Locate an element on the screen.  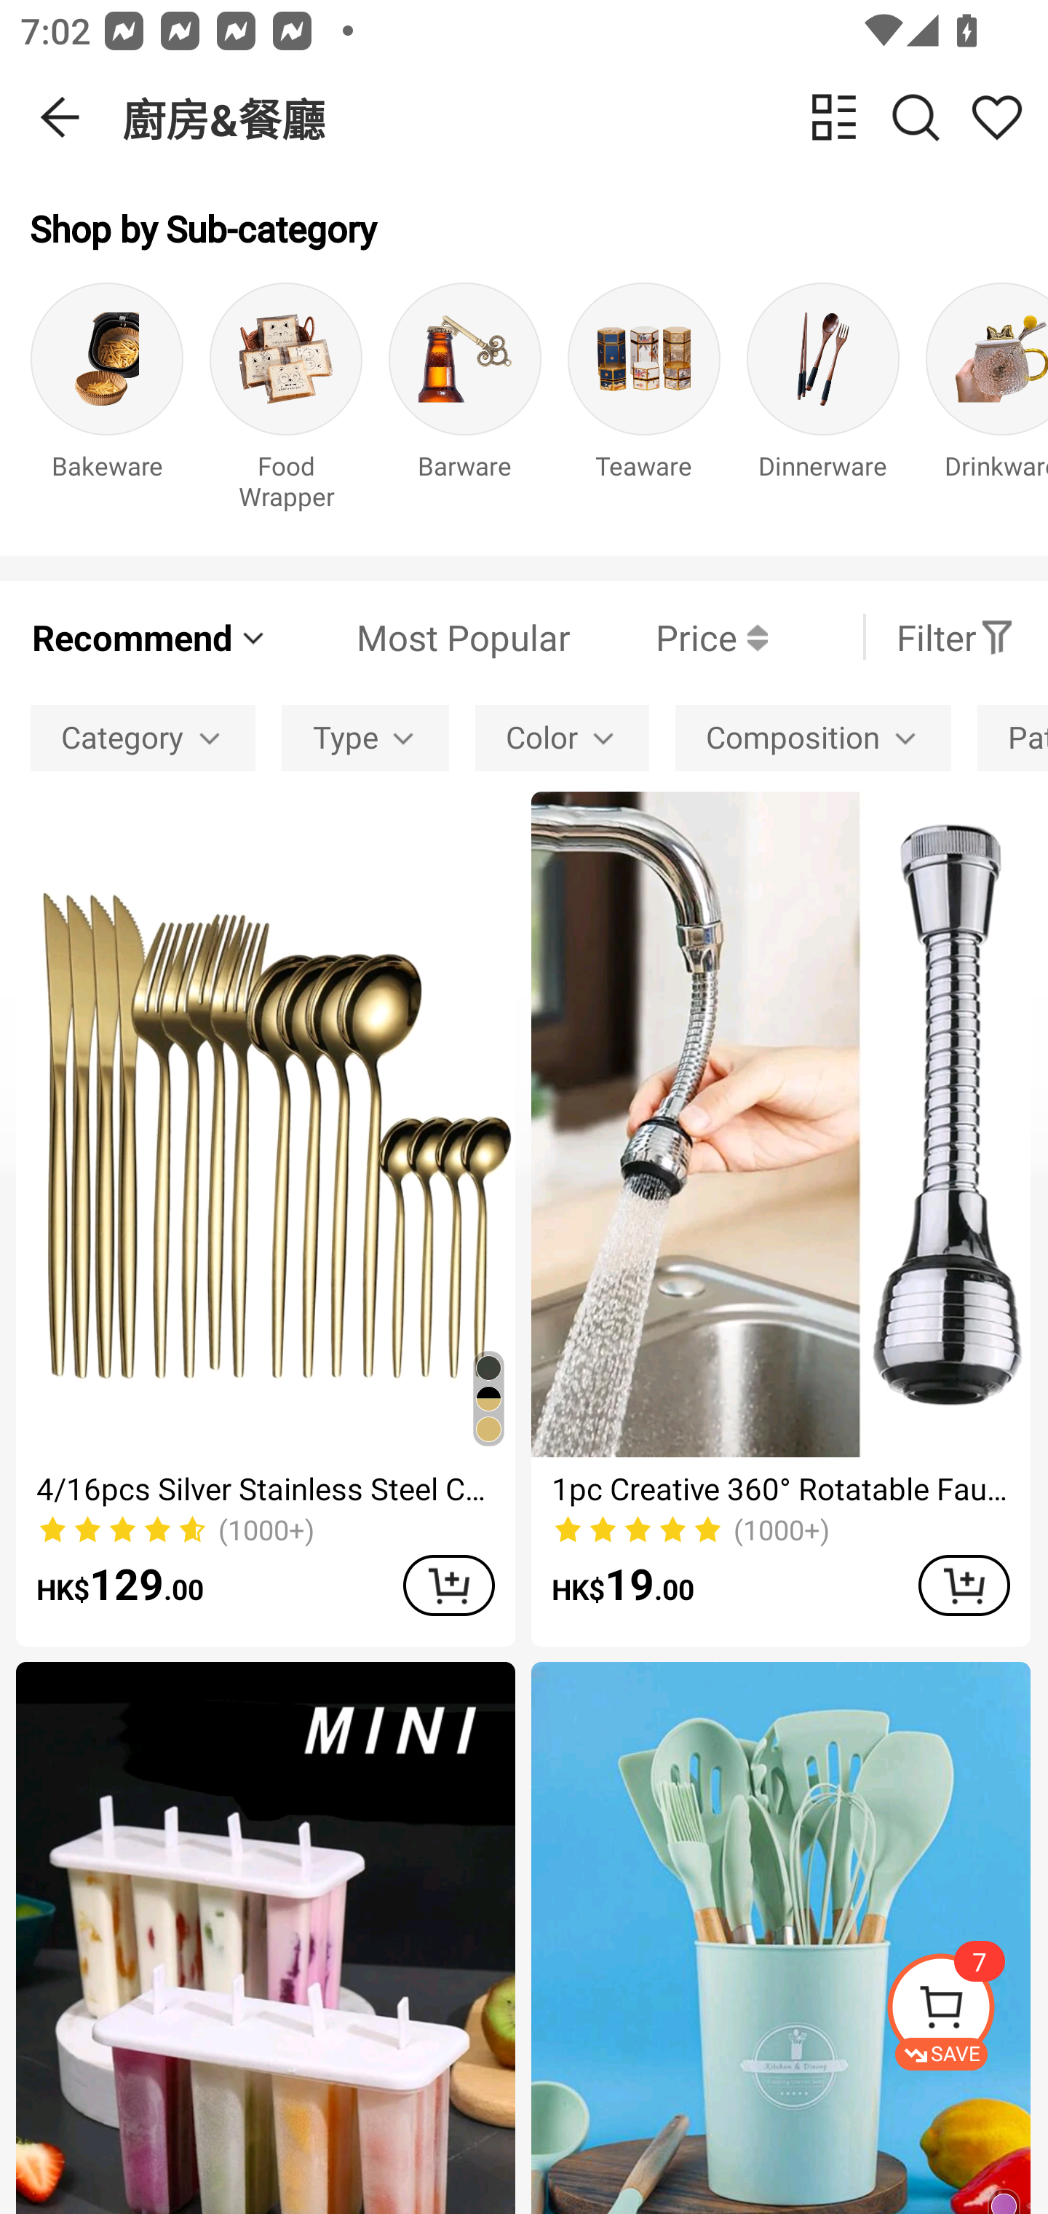
Composition is located at coordinates (813, 737).